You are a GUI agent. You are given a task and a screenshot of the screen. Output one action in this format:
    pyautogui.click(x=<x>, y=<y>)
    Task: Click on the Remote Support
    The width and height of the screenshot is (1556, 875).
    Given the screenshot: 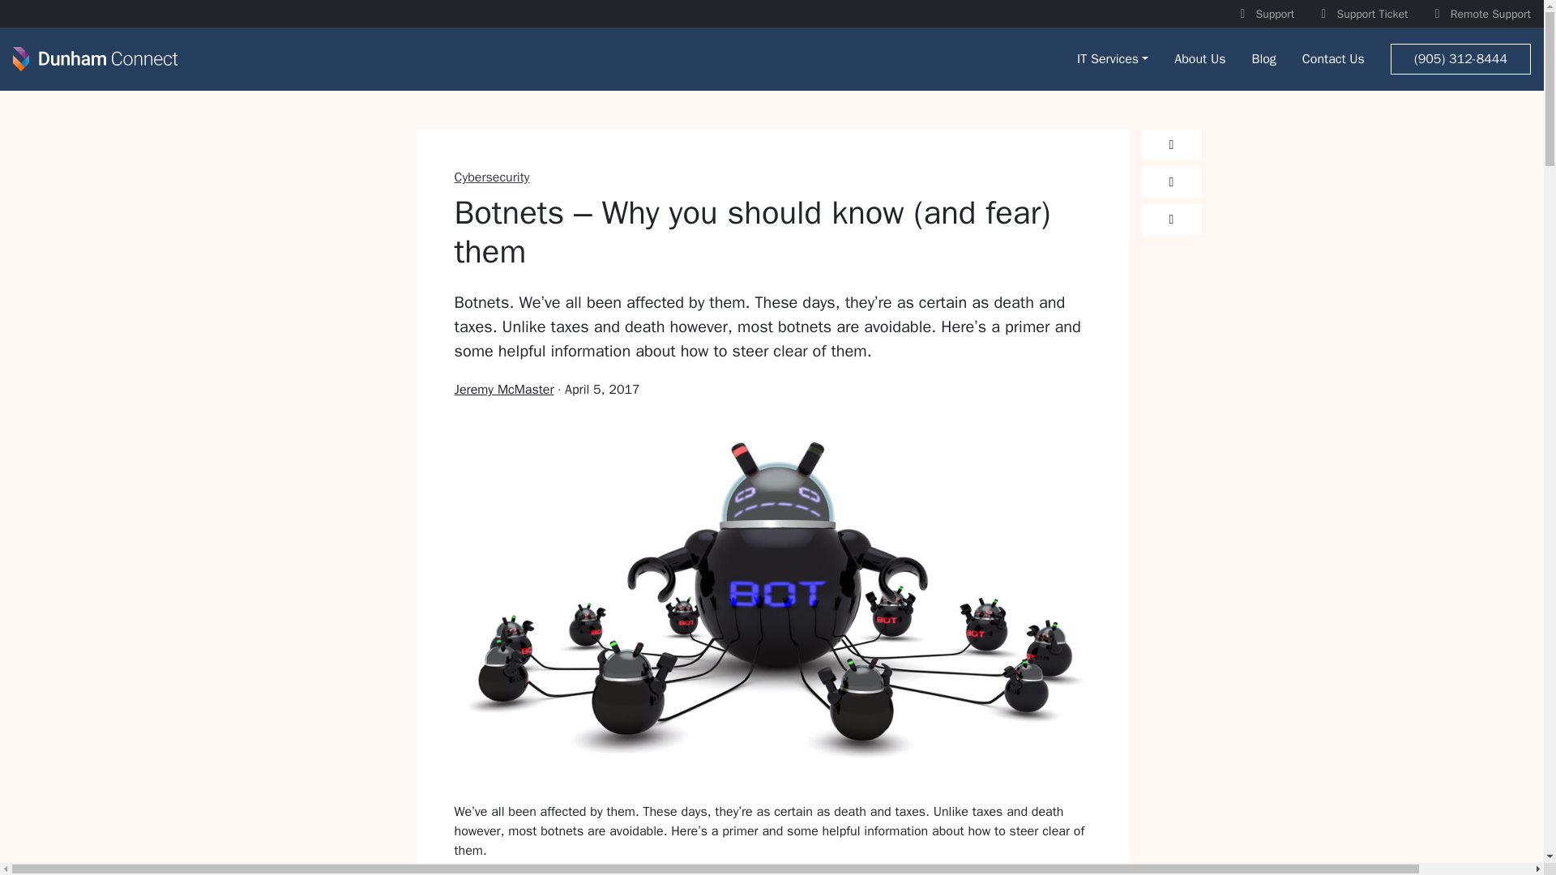 What is the action you would take?
    pyautogui.click(x=1480, y=13)
    